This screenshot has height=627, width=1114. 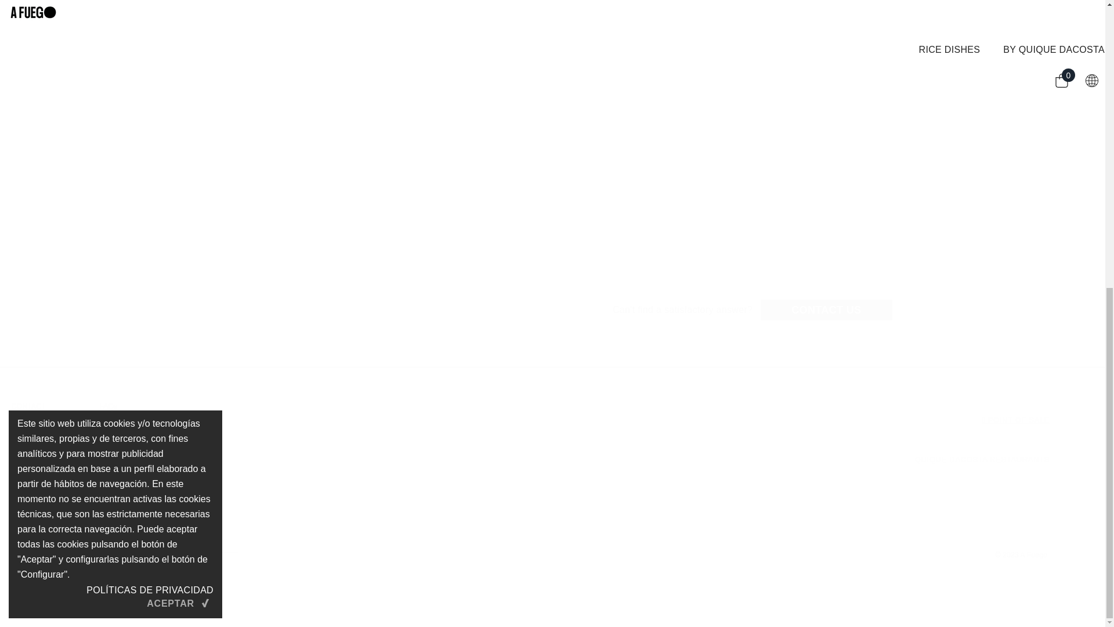 I want to click on FAQs, so click(x=109, y=406).